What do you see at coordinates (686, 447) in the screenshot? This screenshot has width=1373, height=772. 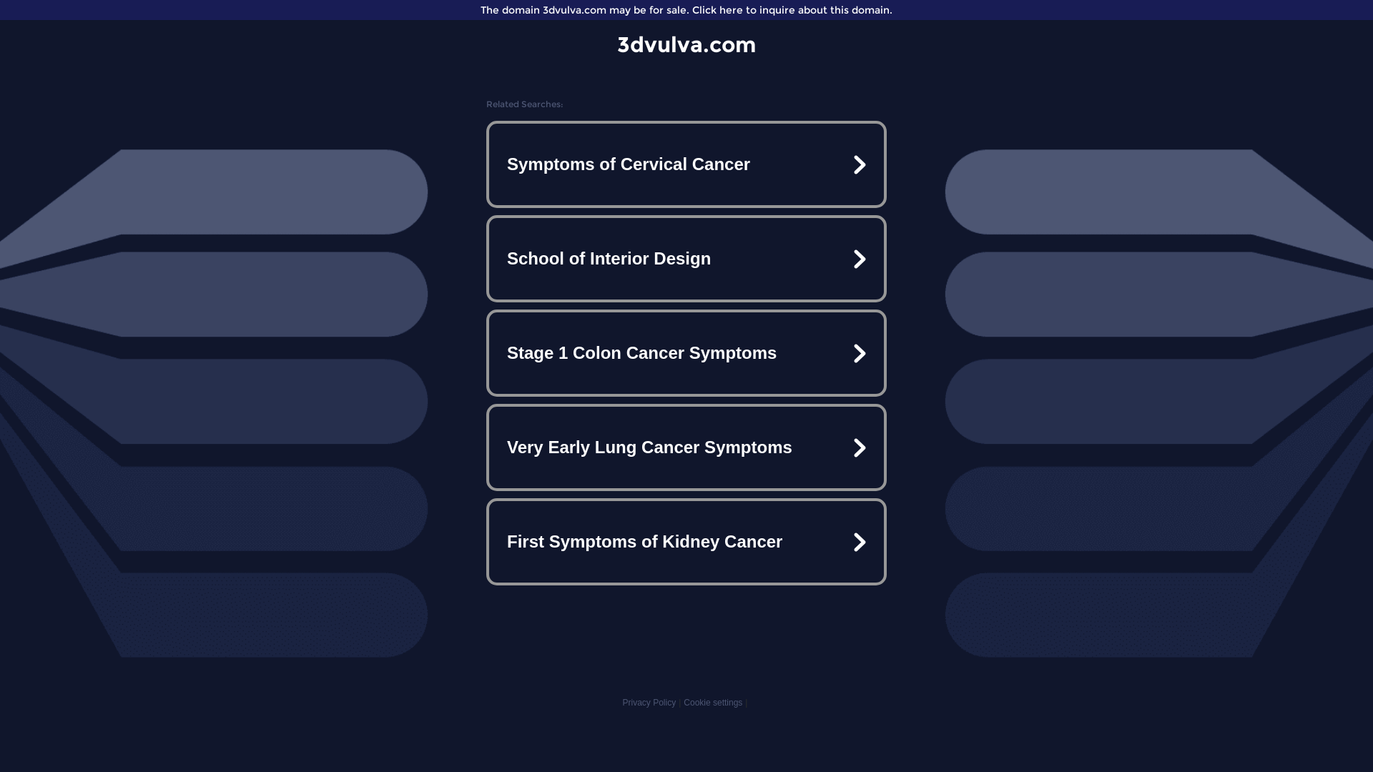 I see `Very Early Lung Cancer Symptoms` at bounding box center [686, 447].